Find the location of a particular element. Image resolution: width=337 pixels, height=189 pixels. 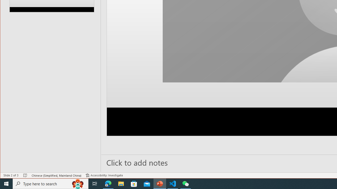

Microsoft Store is located at coordinates (134, 184).